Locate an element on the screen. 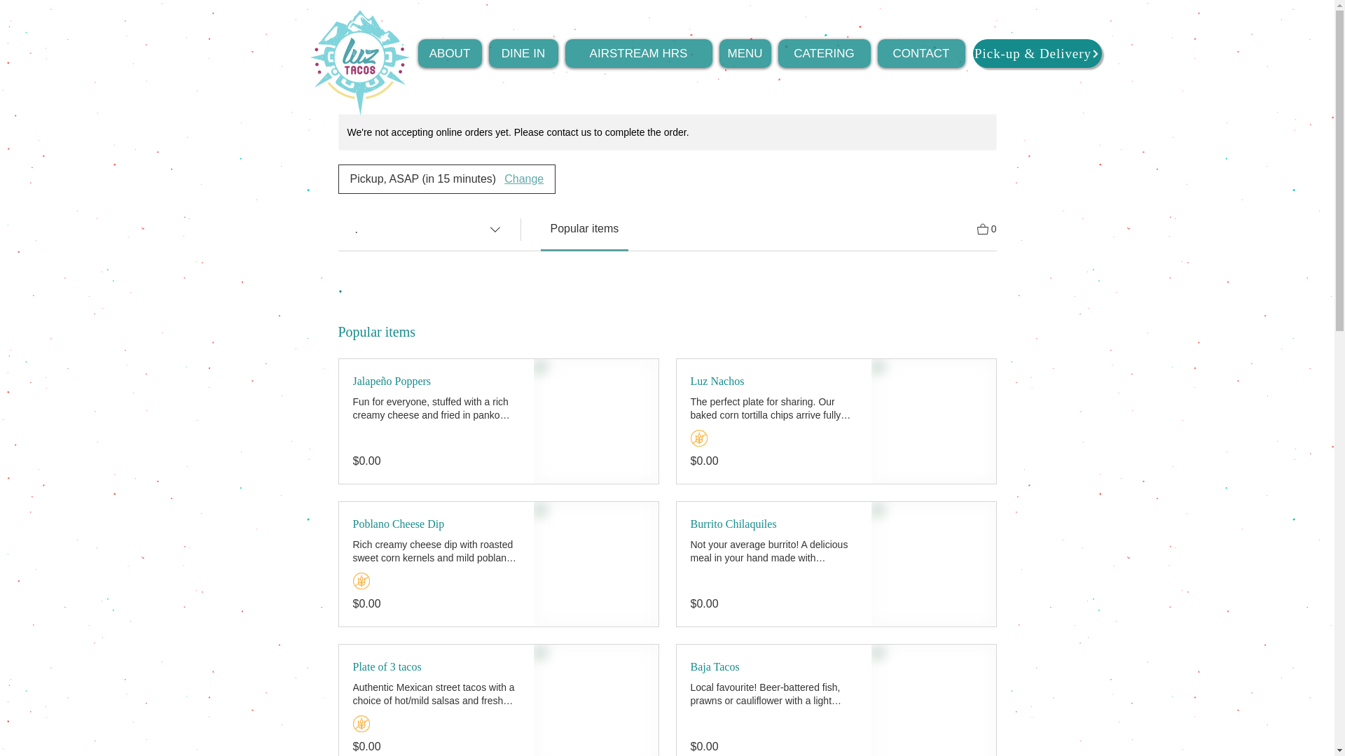  Change is located at coordinates (524, 179).